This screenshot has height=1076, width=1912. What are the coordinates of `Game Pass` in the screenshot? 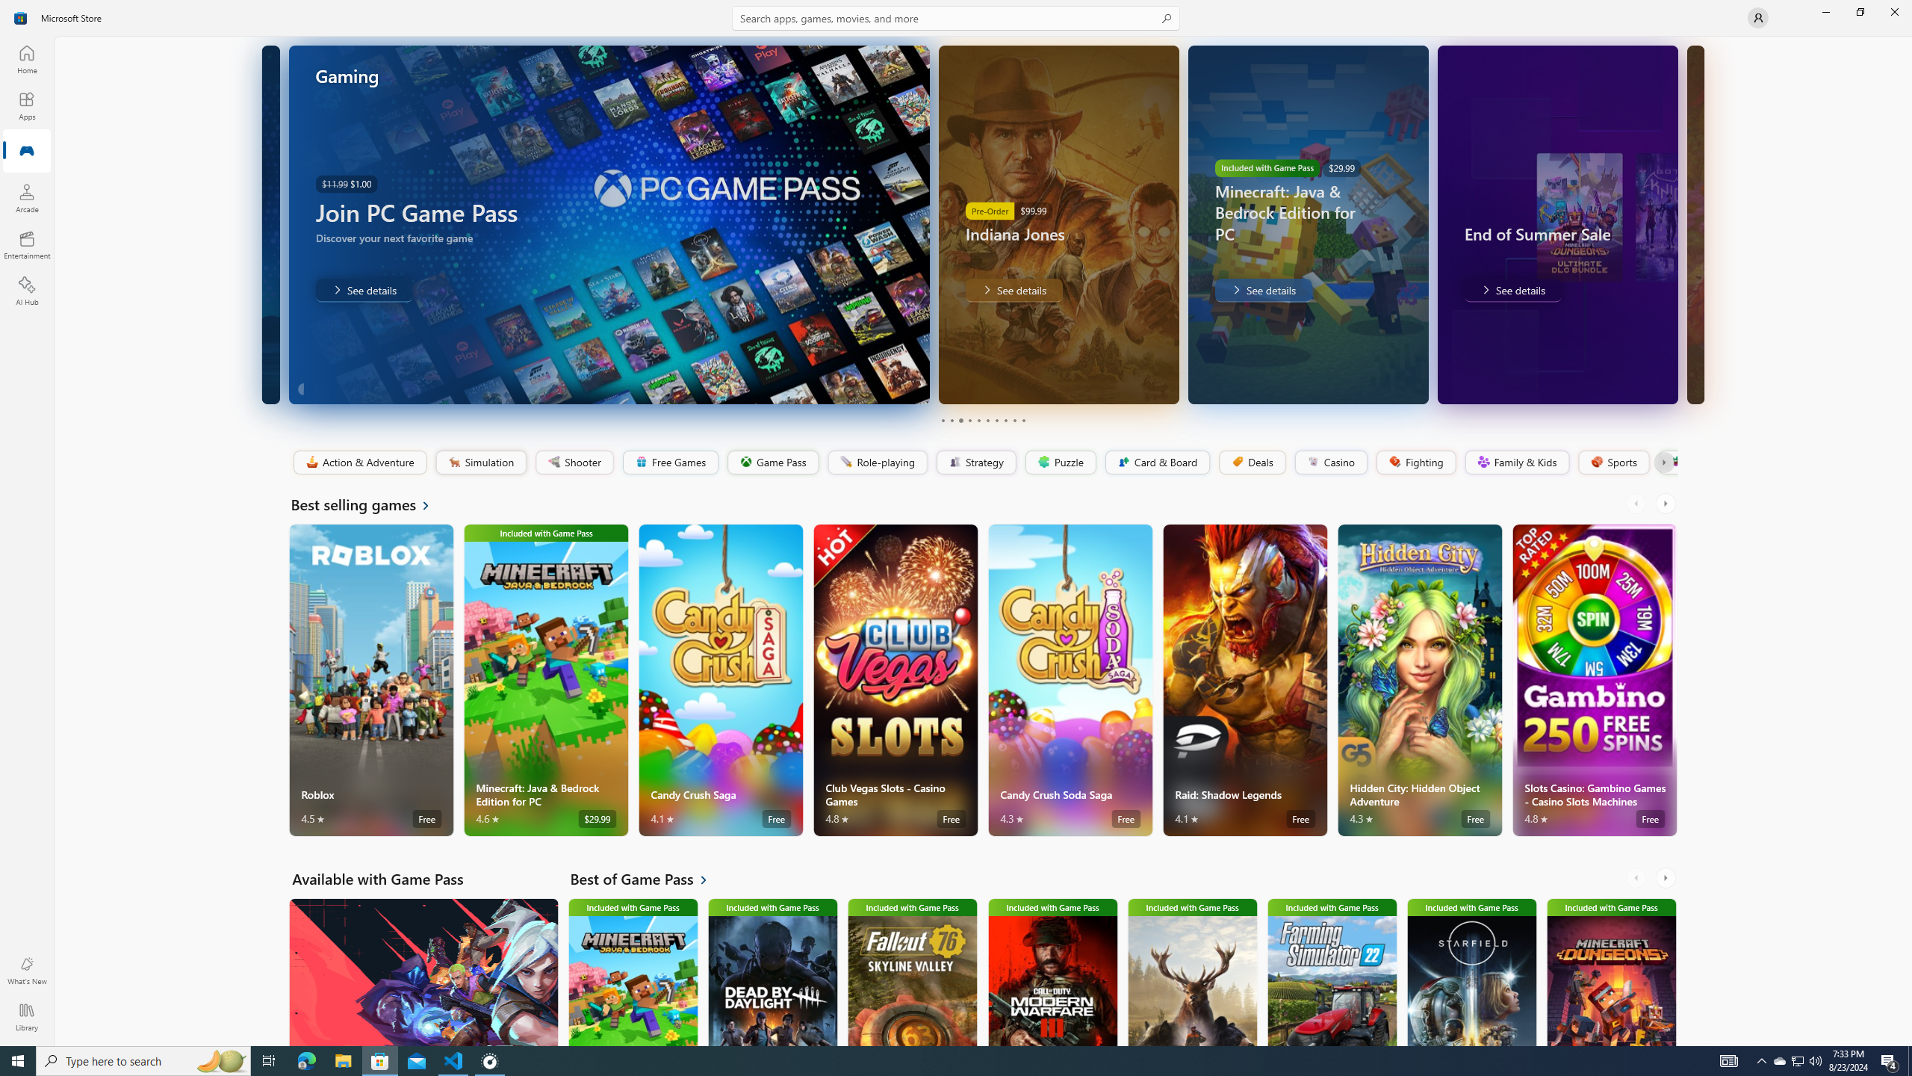 It's located at (772, 463).